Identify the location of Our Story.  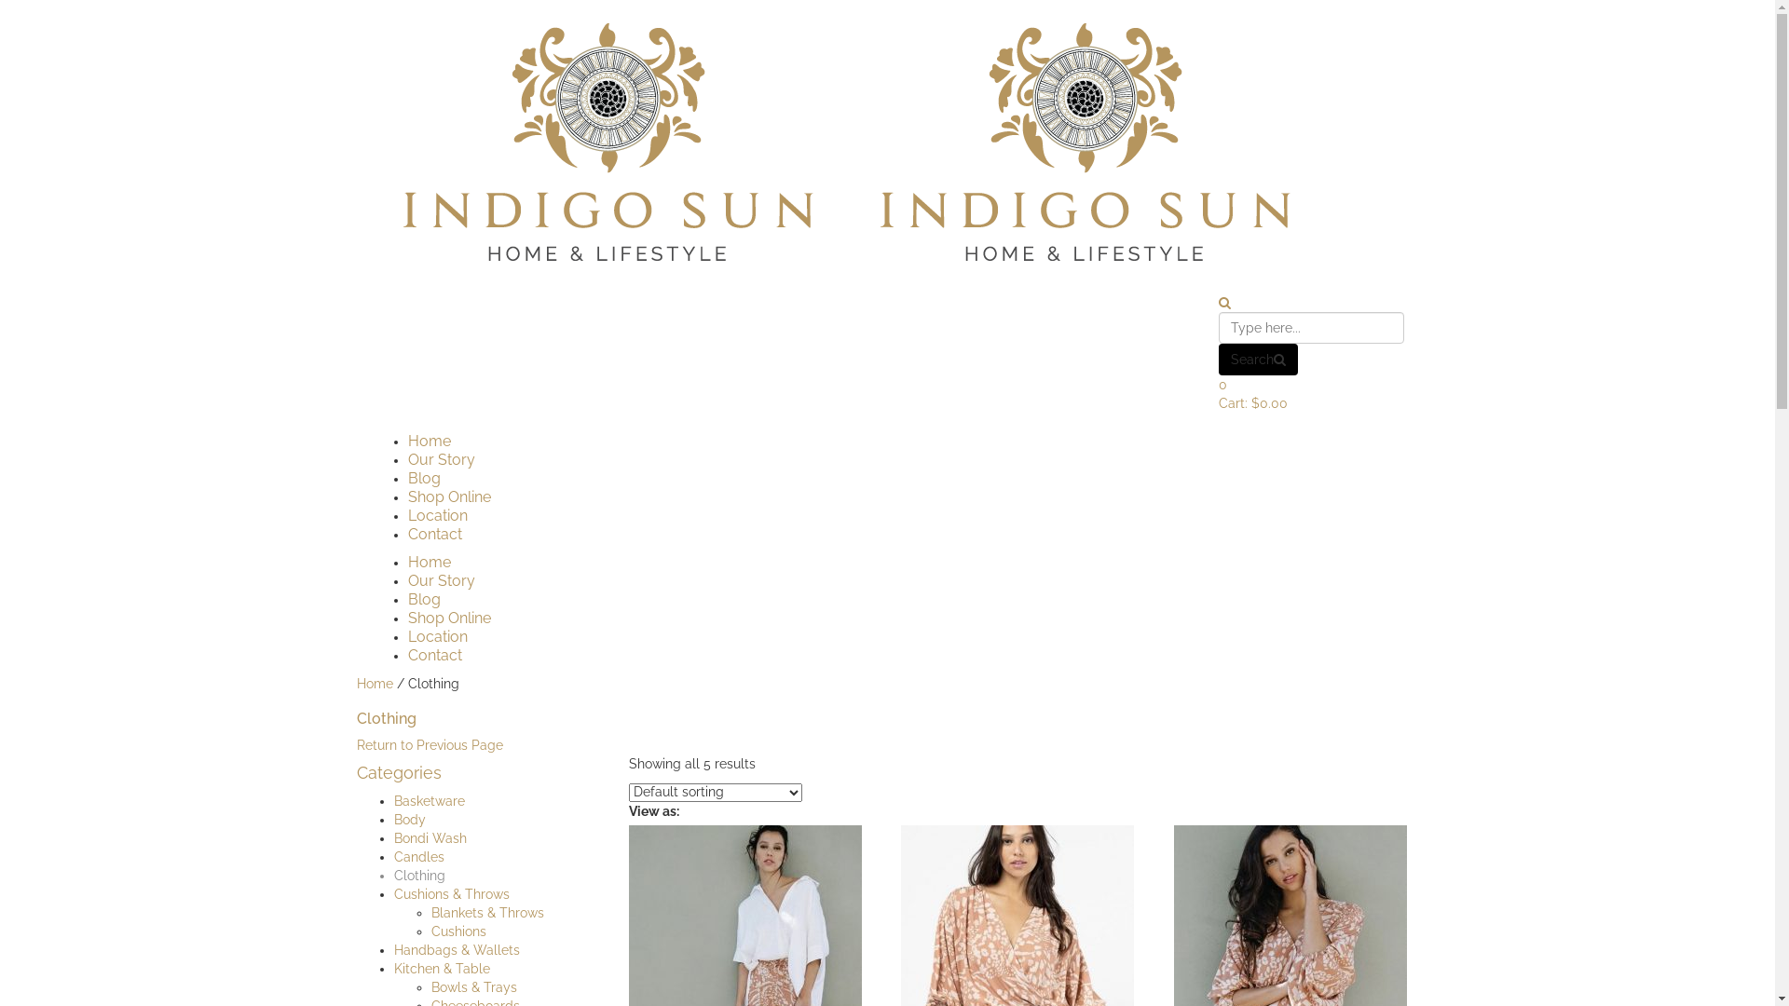
(442, 460).